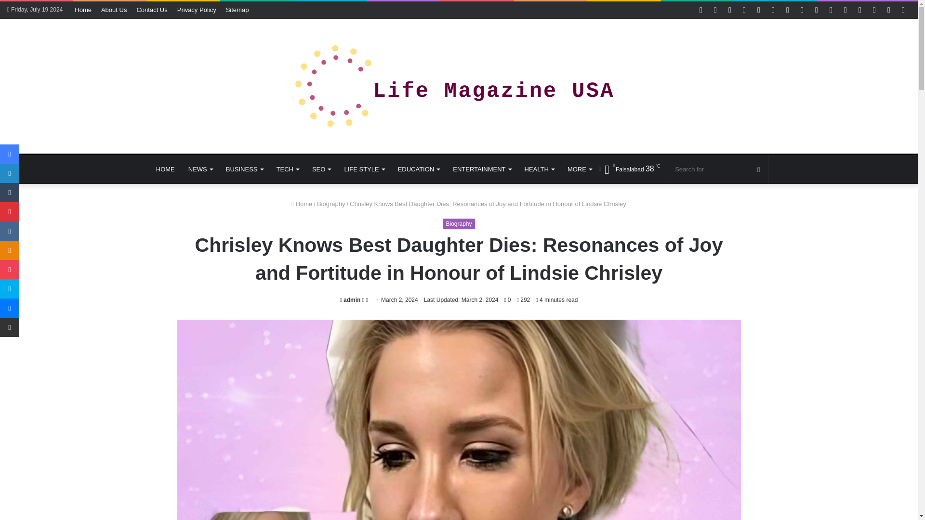  What do you see at coordinates (151, 10) in the screenshot?
I see `Contact Us` at bounding box center [151, 10].